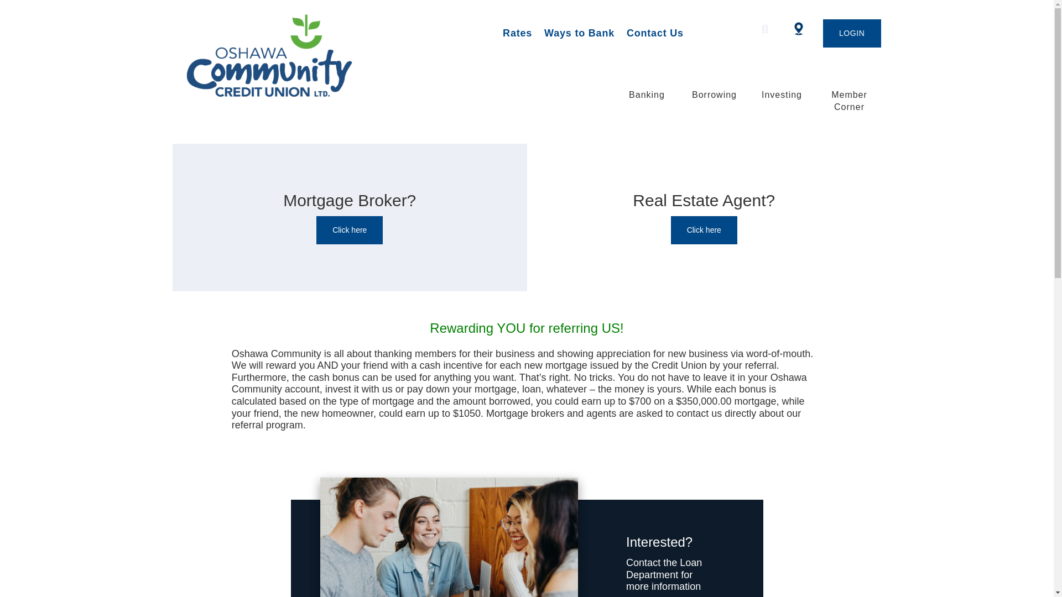 The image size is (1062, 597). What do you see at coordinates (269, 55) in the screenshot?
I see `Oshawa Community Credit Union` at bounding box center [269, 55].